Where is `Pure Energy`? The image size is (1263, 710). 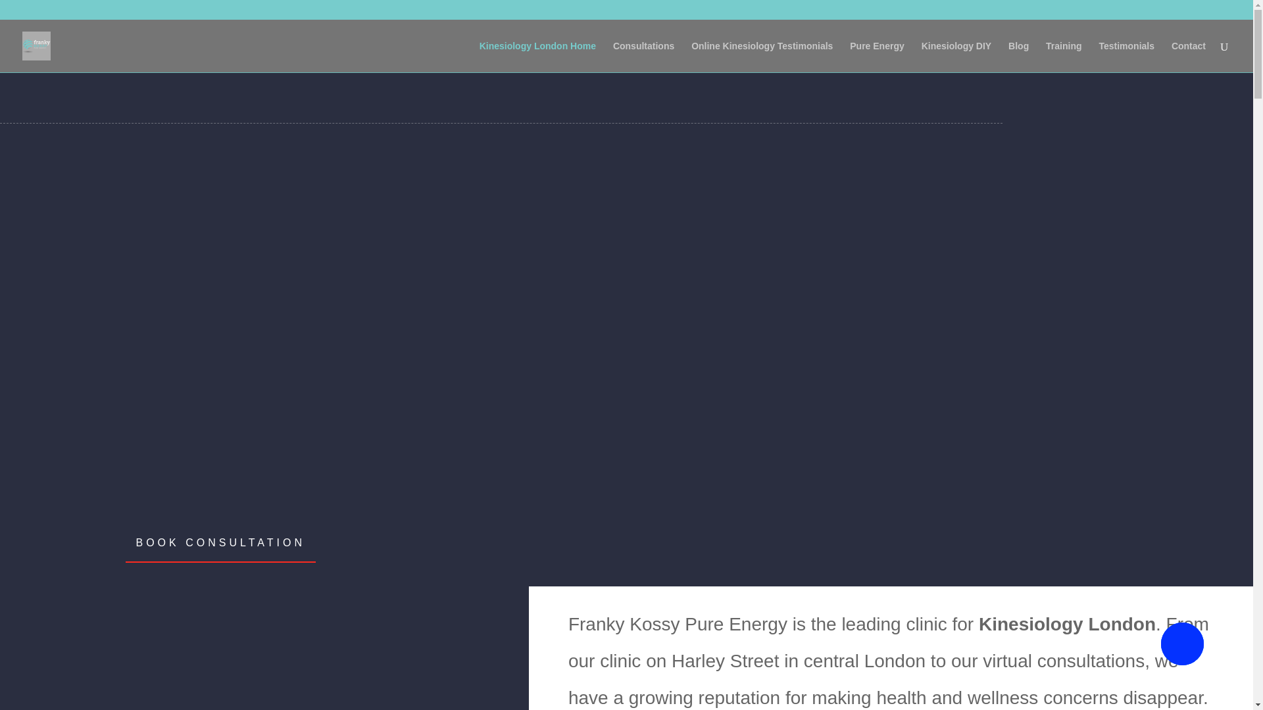 Pure Energy is located at coordinates (877, 57).